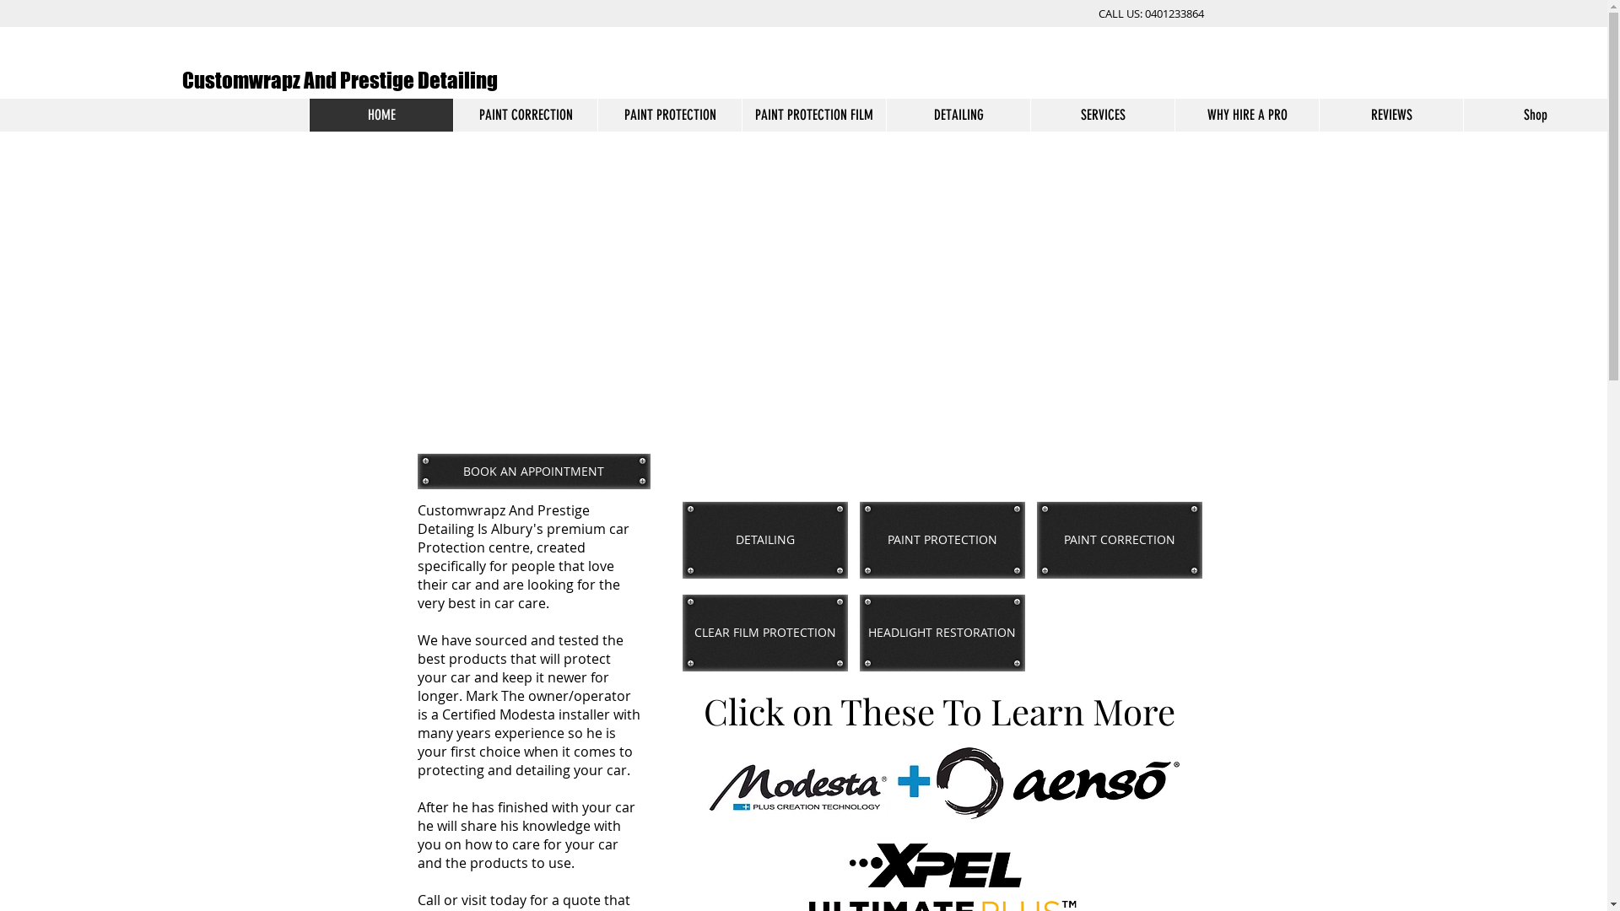 The width and height of the screenshot is (1620, 911). Describe the element at coordinates (1247, 115) in the screenshot. I see `WHY HIRE A PRO` at that location.